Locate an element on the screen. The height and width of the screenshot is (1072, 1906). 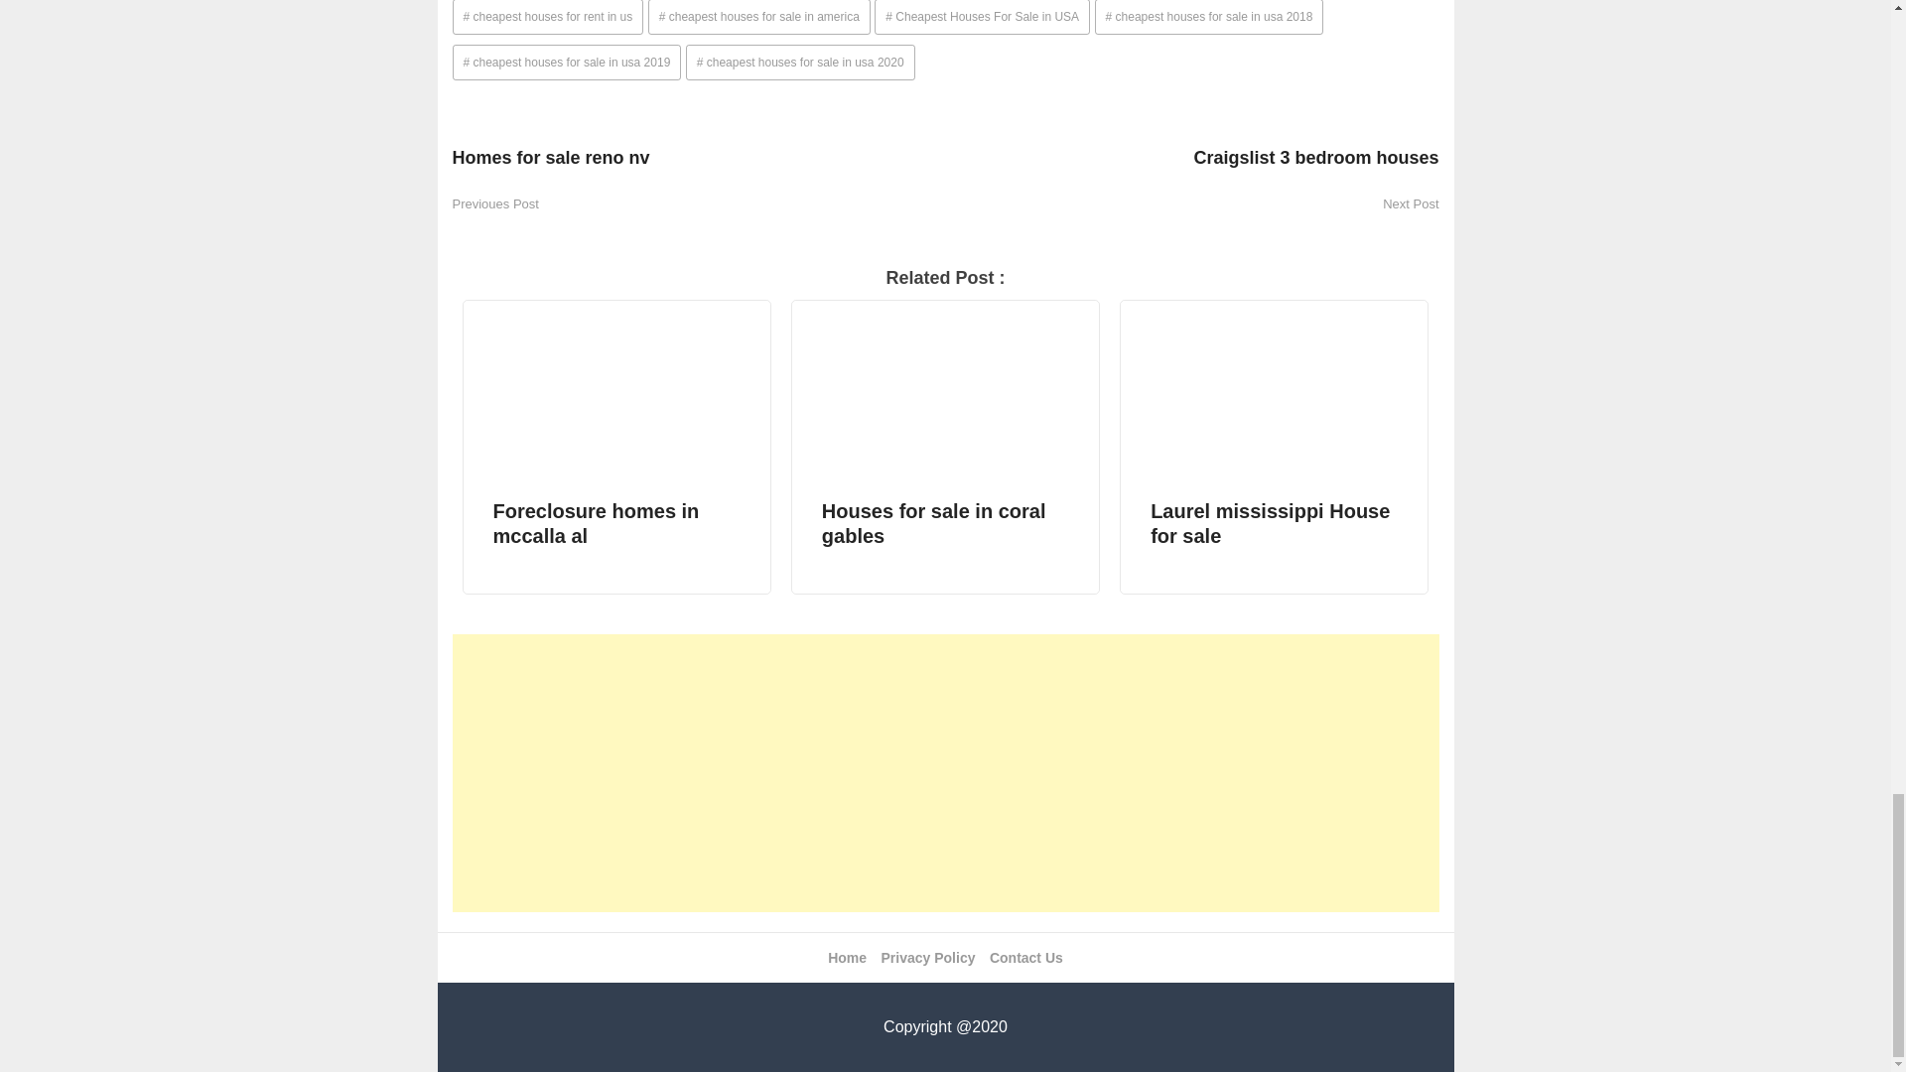
Houses for sale in coral gables is located at coordinates (945, 447).